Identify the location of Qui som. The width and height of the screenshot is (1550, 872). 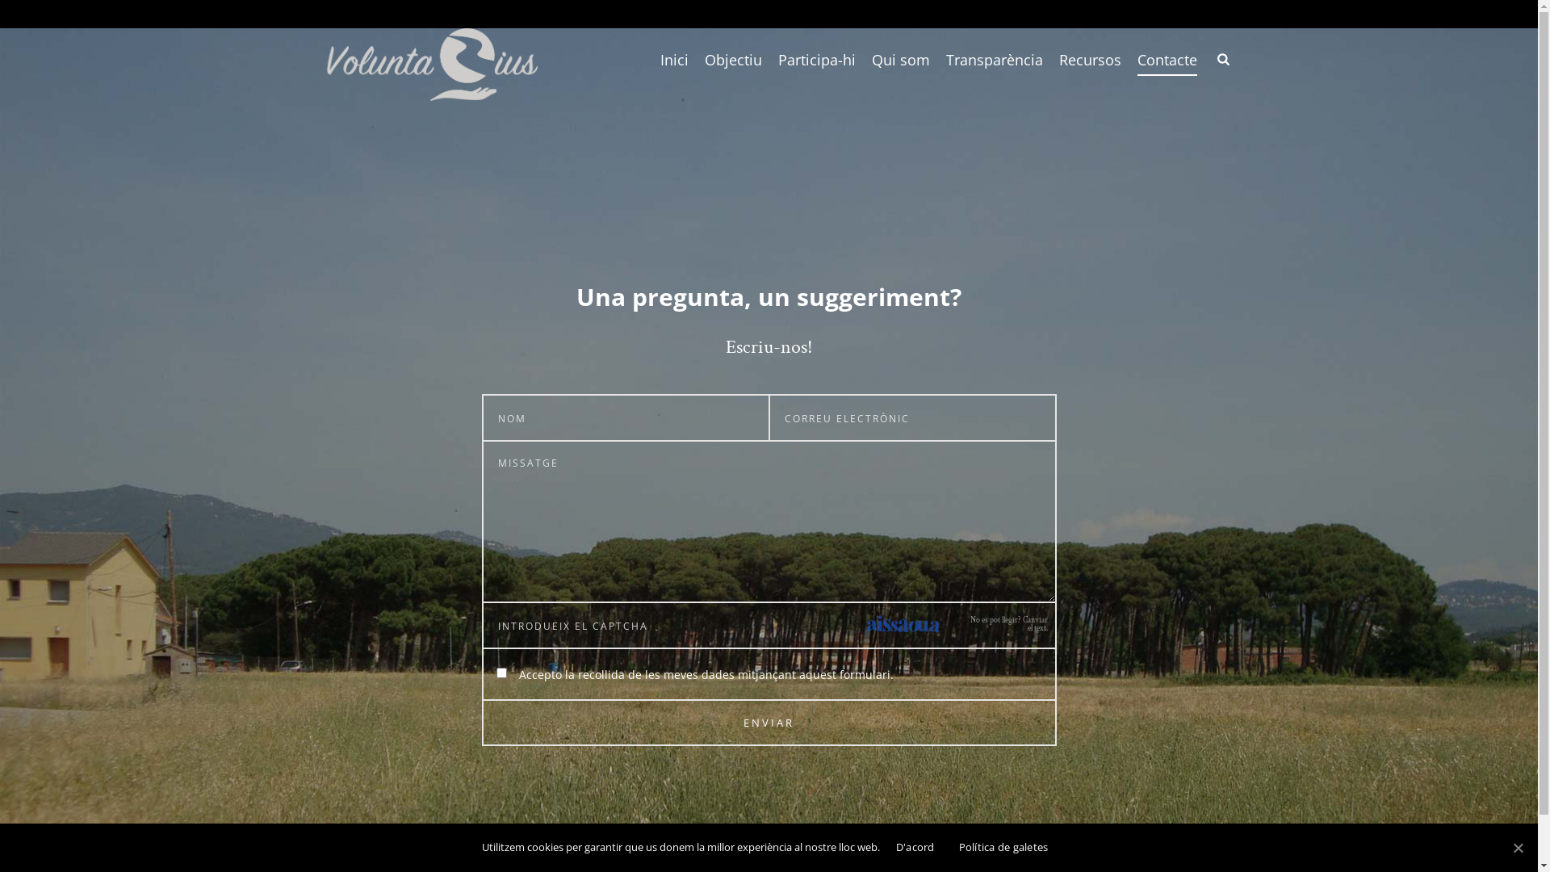
(901, 60).